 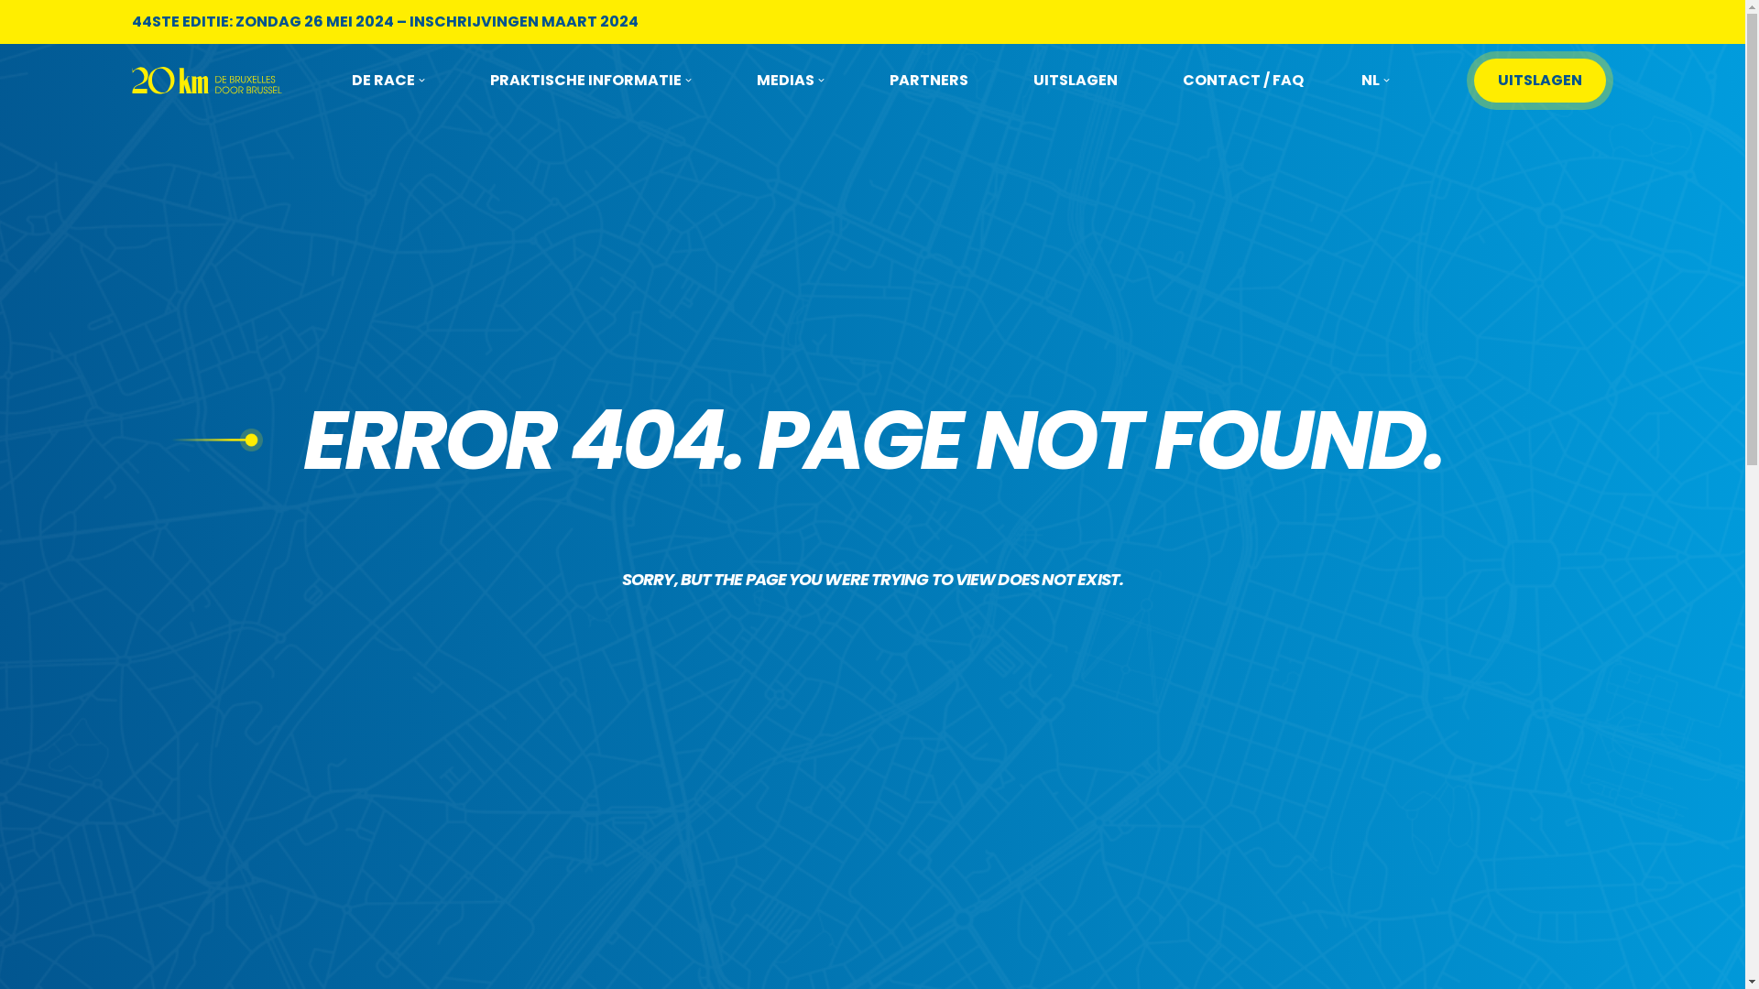 What do you see at coordinates (1076, 81) in the screenshot?
I see `UITSLAGEN` at bounding box center [1076, 81].